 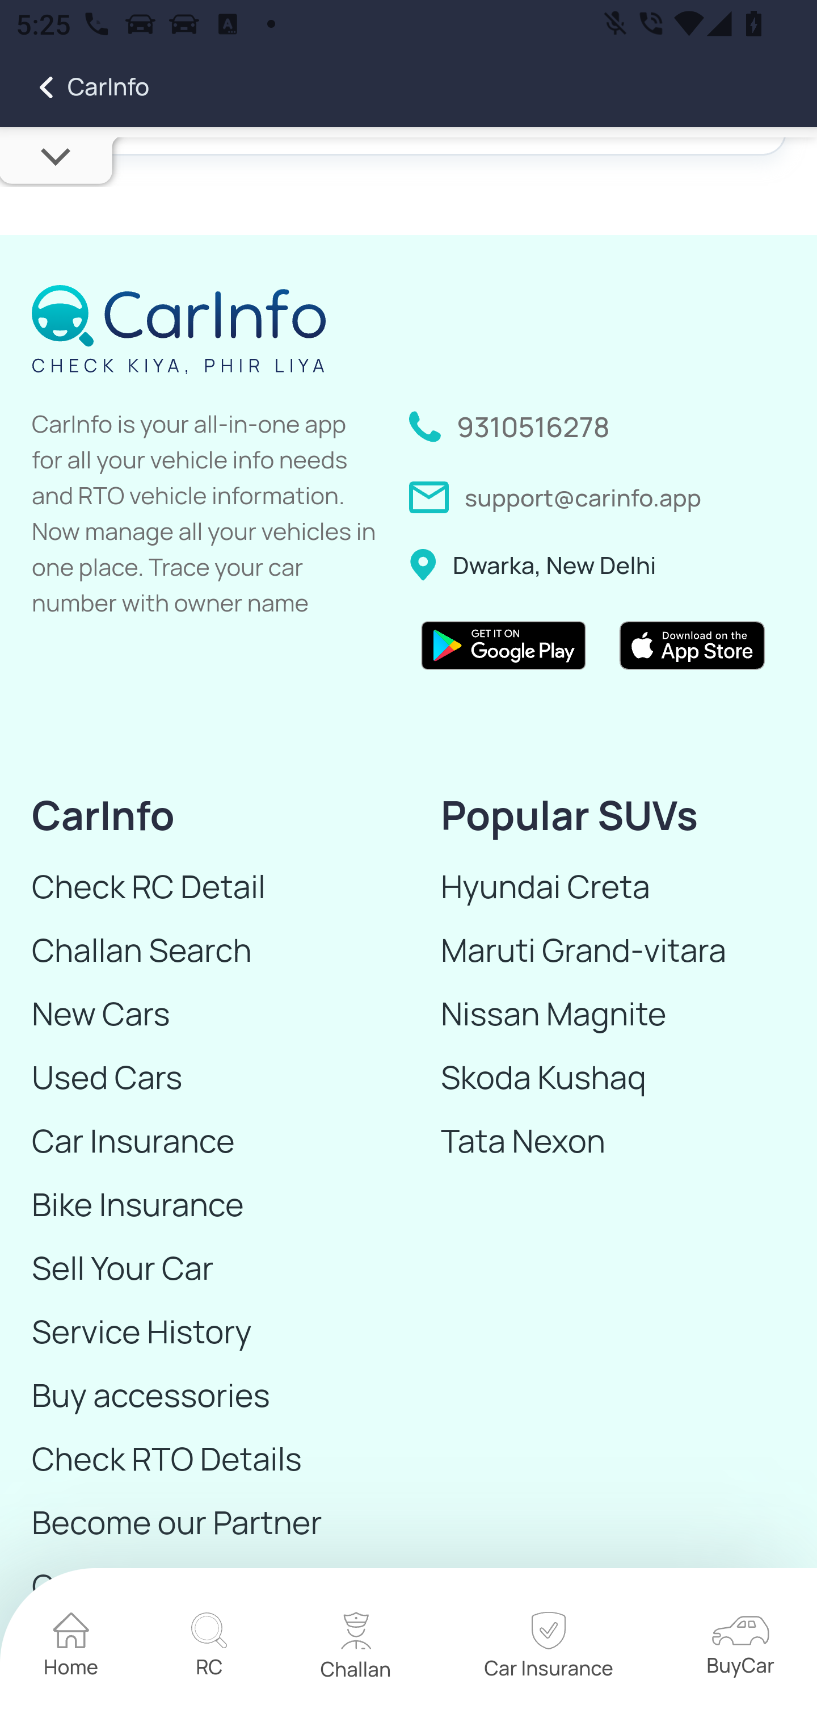 What do you see at coordinates (205, 1268) in the screenshot?
I see `Sell Your Car` at bounding box center [205, 1268].